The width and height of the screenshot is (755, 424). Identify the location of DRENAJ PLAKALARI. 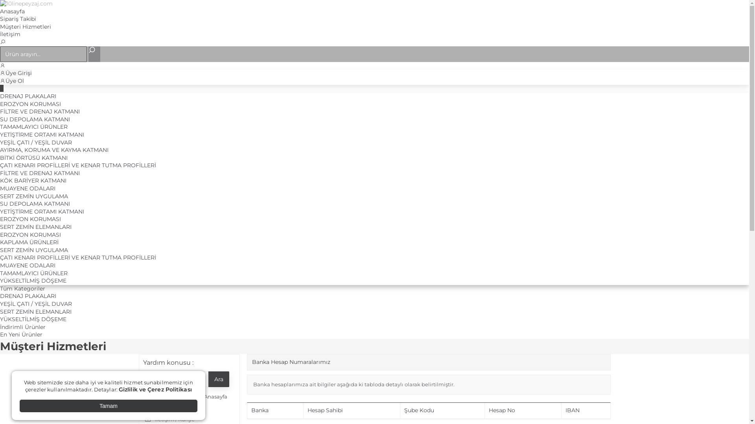
(28, 296).